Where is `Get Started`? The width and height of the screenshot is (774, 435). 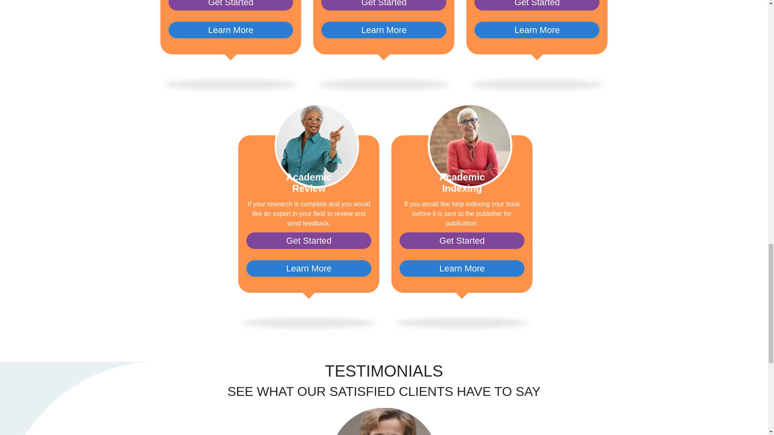 Get Started is located at coordinates (462, 240).